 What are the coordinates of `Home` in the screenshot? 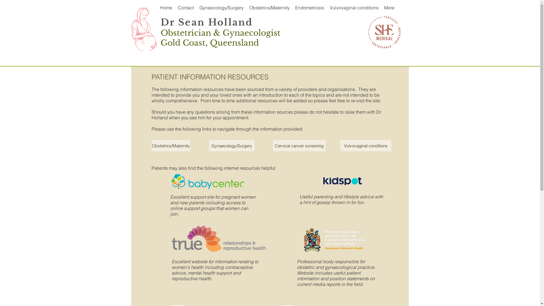 It's located at (166, 8).